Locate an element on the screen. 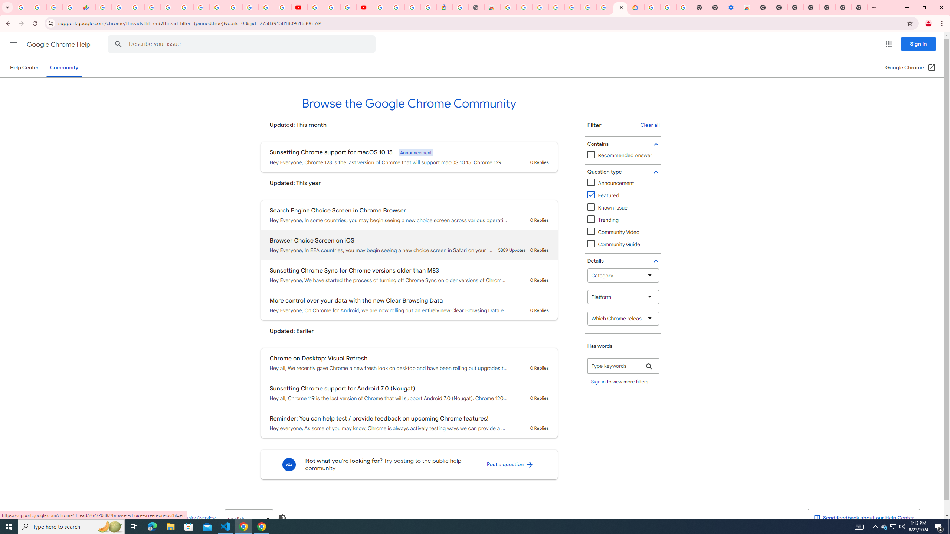 Image resolution: width=950 pixels, height=534 pixels. Post a question  is located at coordinates (510, 464).